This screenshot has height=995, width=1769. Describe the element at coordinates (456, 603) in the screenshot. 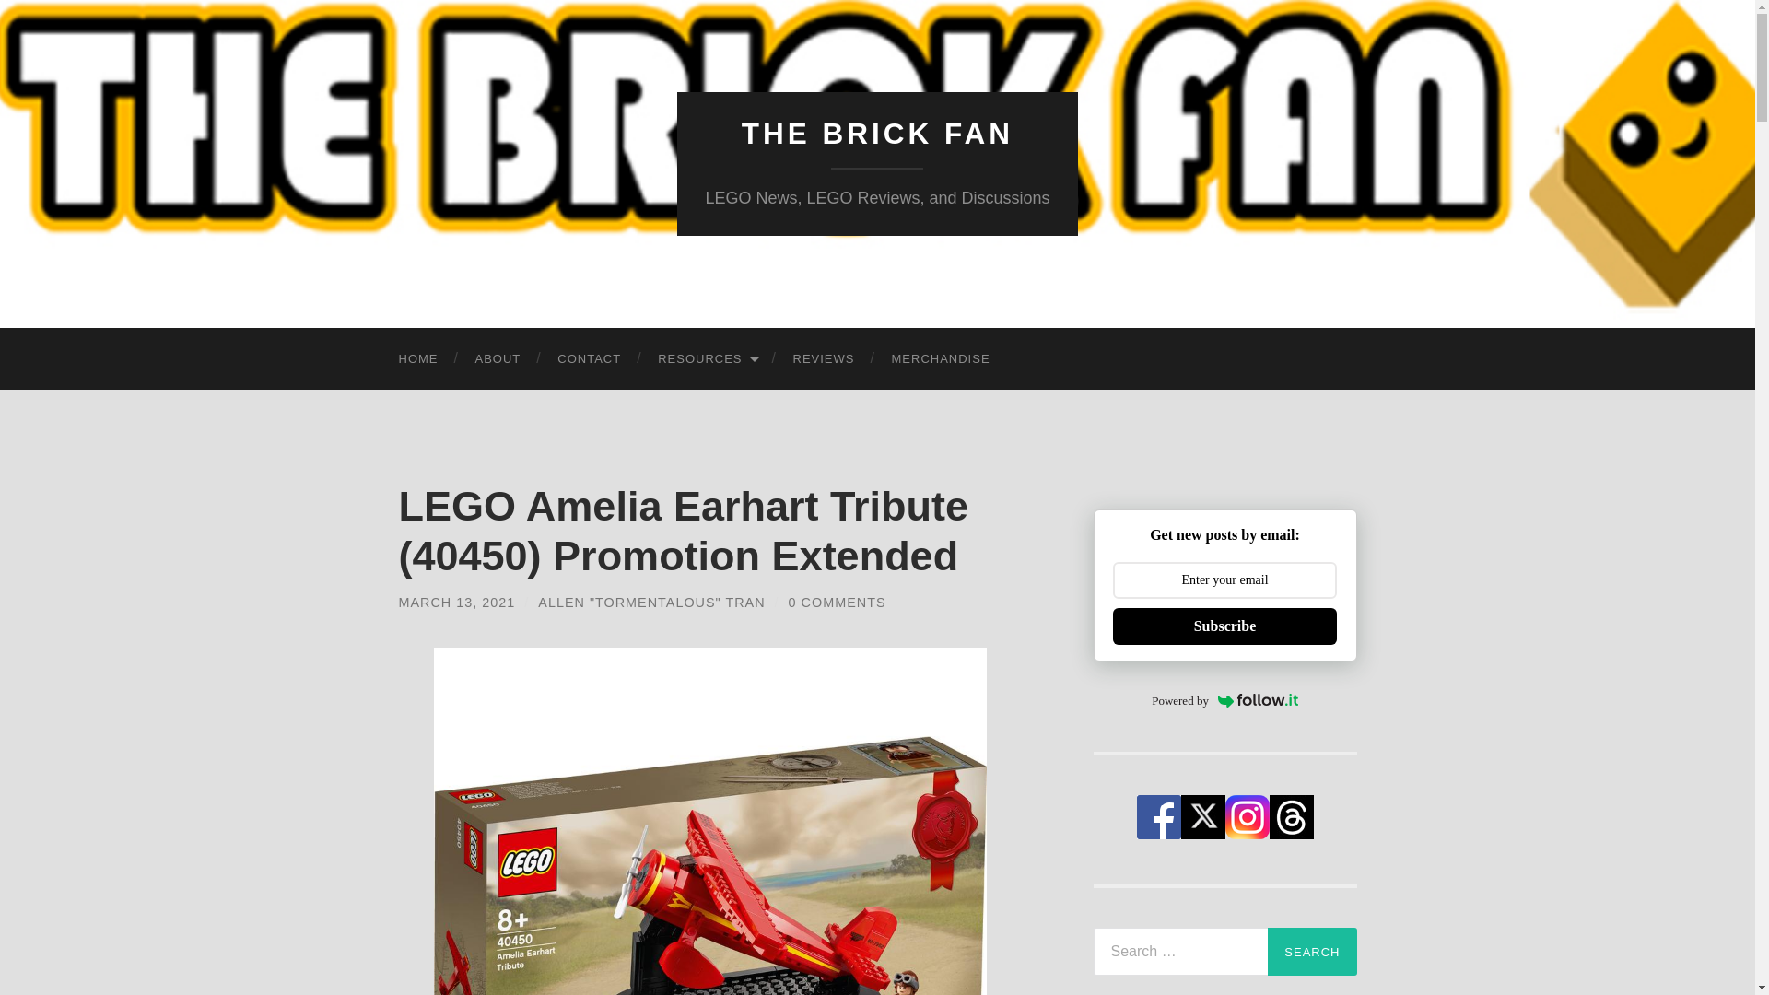

I see `MARCH 13, 2021` at that location.